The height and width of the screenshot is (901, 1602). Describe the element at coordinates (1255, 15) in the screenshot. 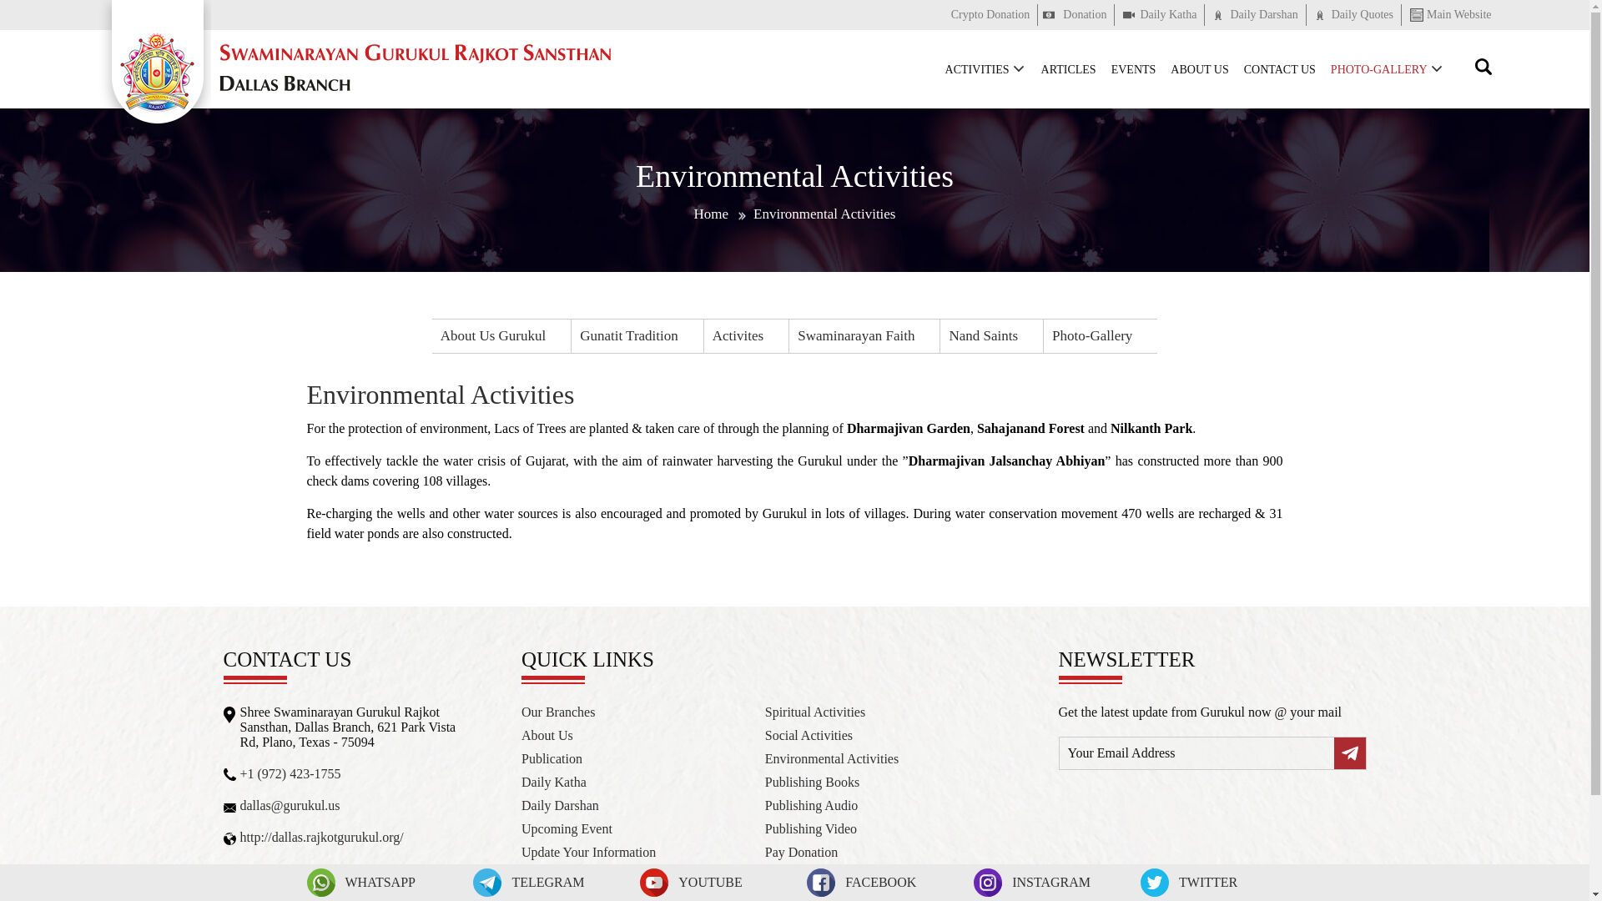

I see `Daily Darshan` at that location.